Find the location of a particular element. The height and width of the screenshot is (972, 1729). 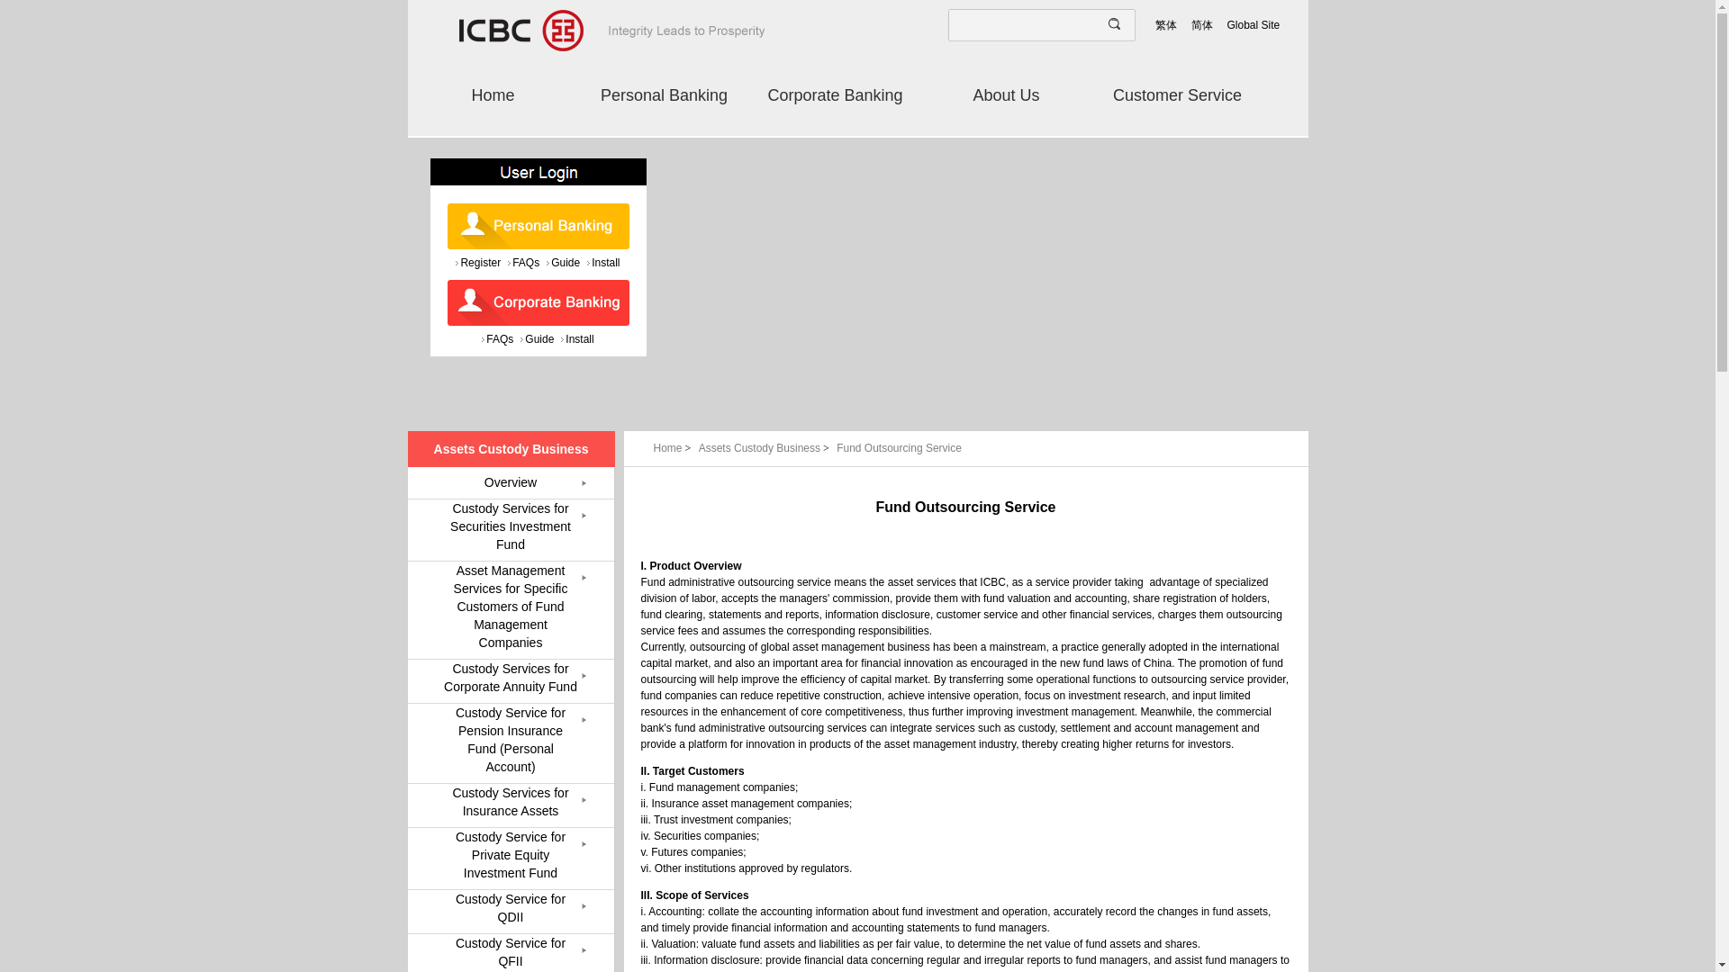

Home is located at coordinates (492, 95).